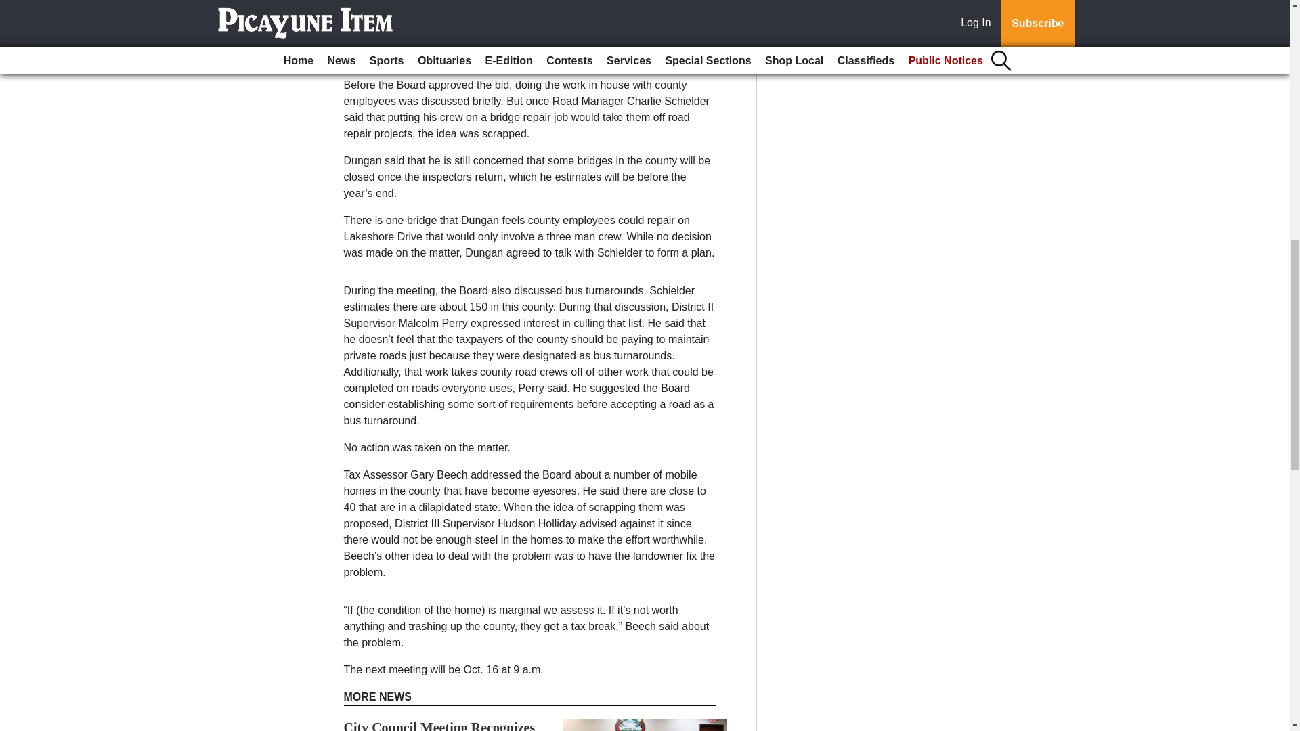 The width and height of the screenshot is (1300, 731). Describe the element at coordinates (387, 41) in the screenshot. I see `Subscribe` at that location.